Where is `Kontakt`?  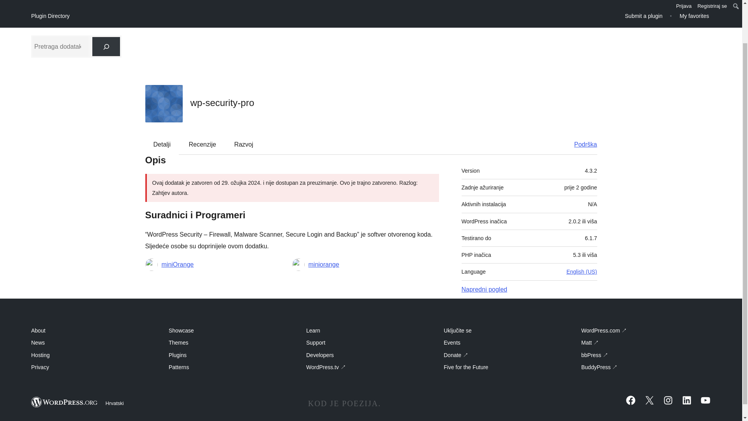 Kontakt is located at coordinates (302, 1).